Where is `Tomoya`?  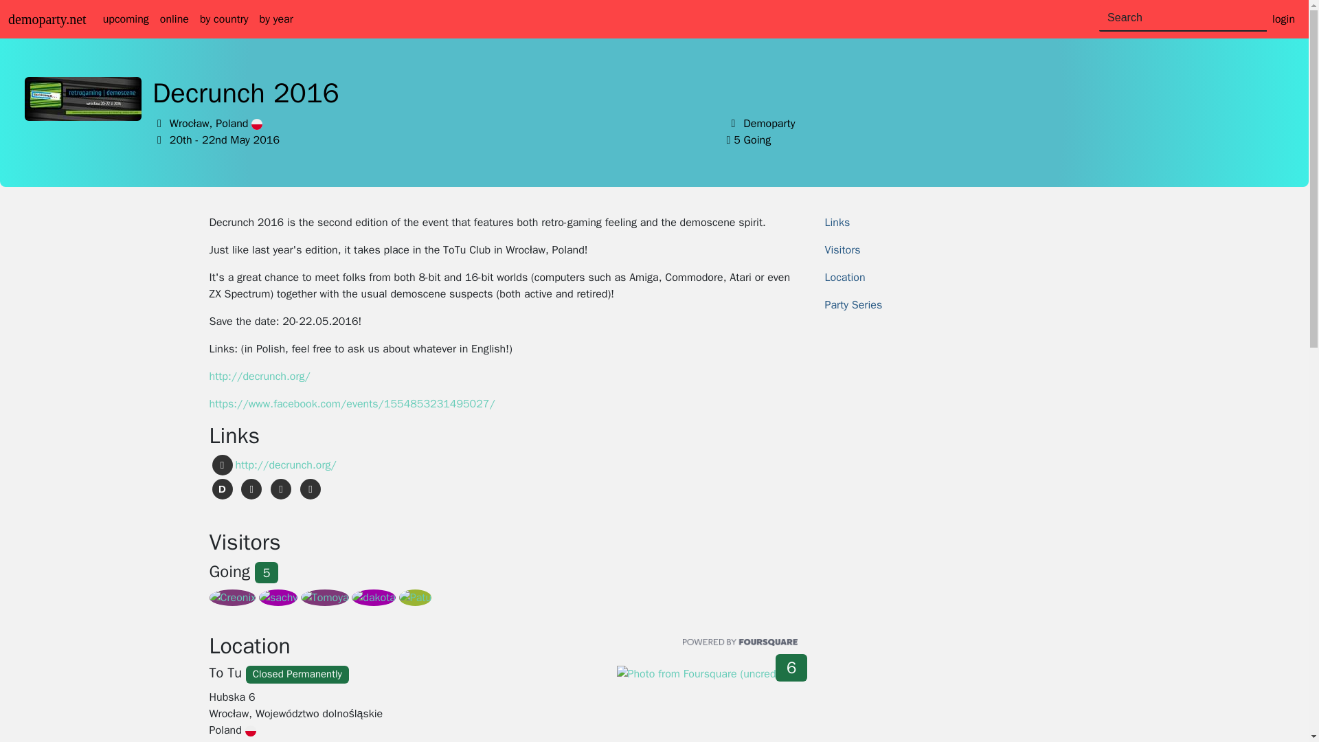 Tomoya is located at coordinates (324, 598).